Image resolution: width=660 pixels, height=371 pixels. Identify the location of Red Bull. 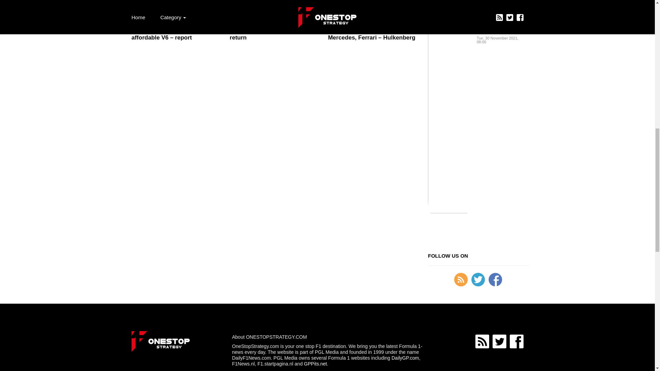
(487, 11).